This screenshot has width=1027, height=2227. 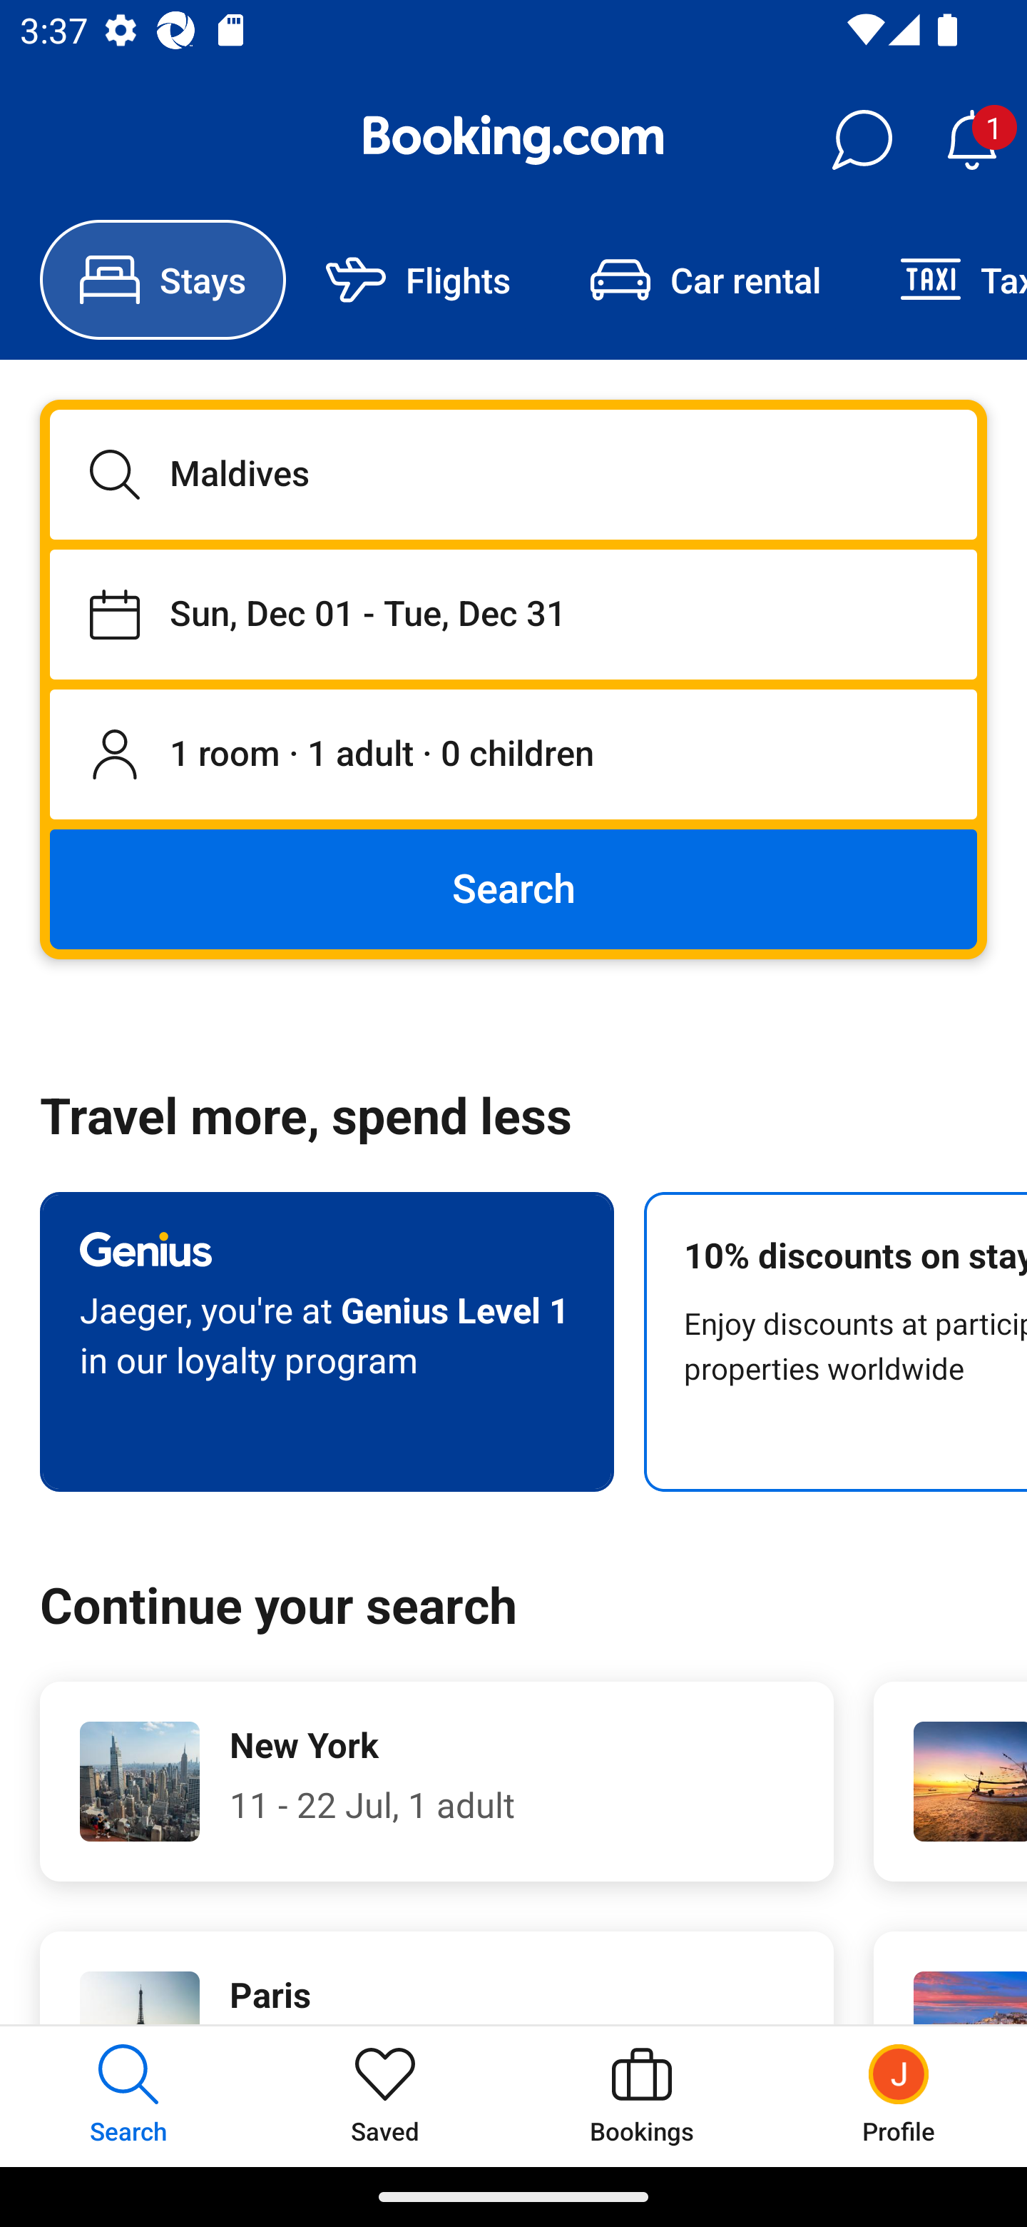 I want to click on Search, so click(x=513, y=888).